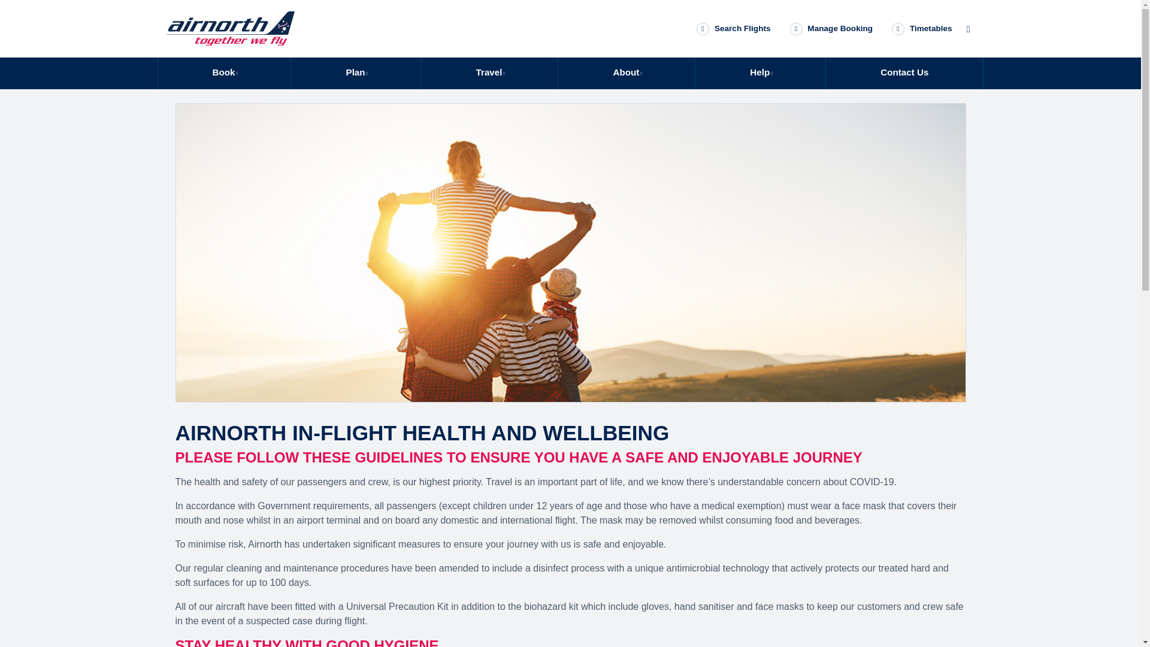 This screenshot has height=647, width=1150. Describe the element at coordinates (224, 73) in the screenshot. I see `Book` at that location.